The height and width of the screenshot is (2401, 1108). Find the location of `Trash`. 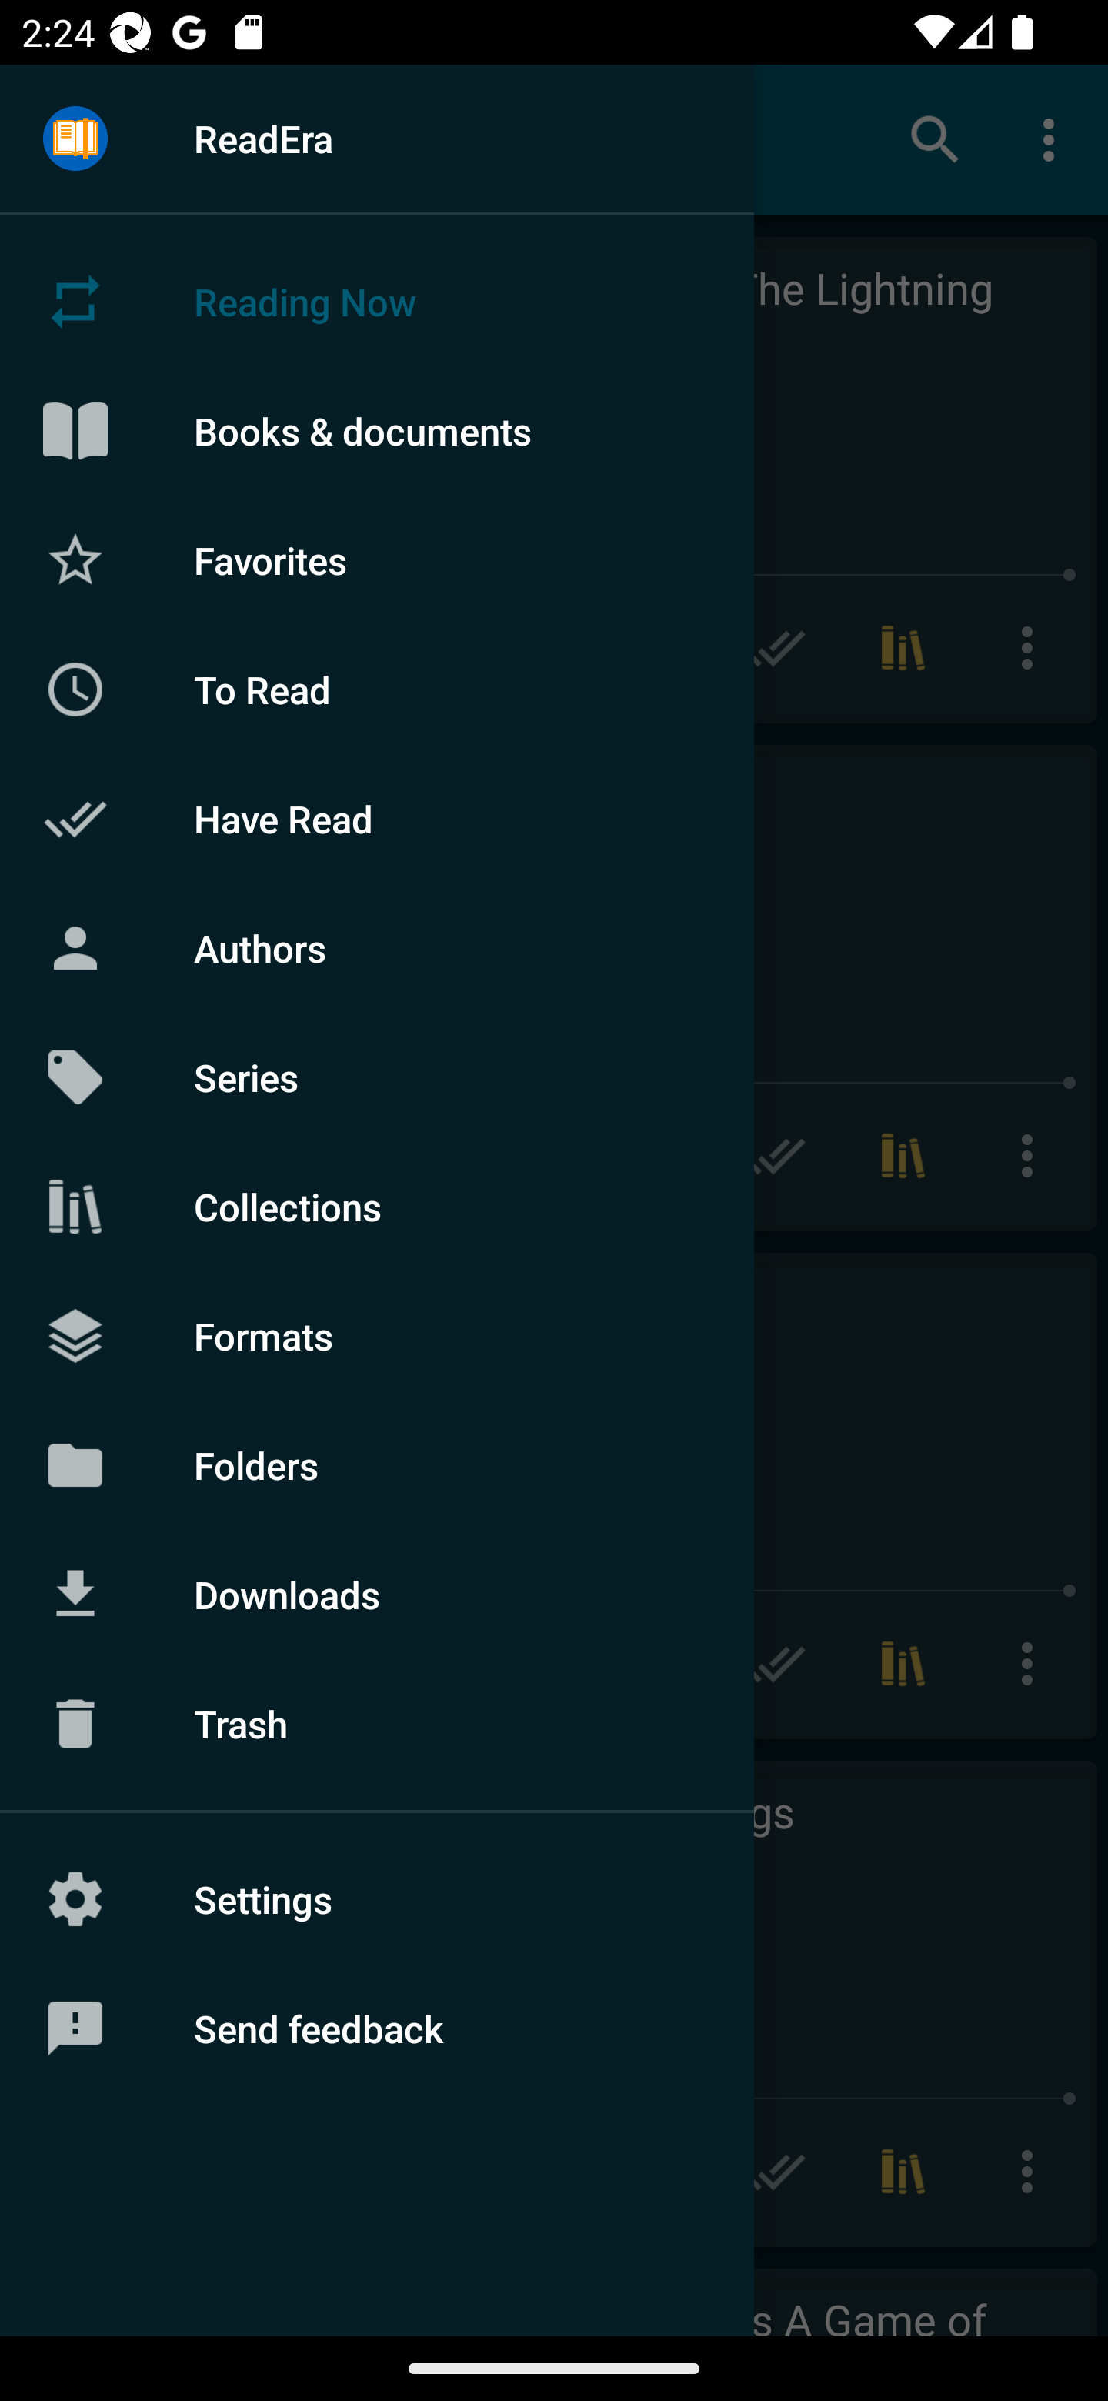

Trash is located at coordinates (377, 1724).